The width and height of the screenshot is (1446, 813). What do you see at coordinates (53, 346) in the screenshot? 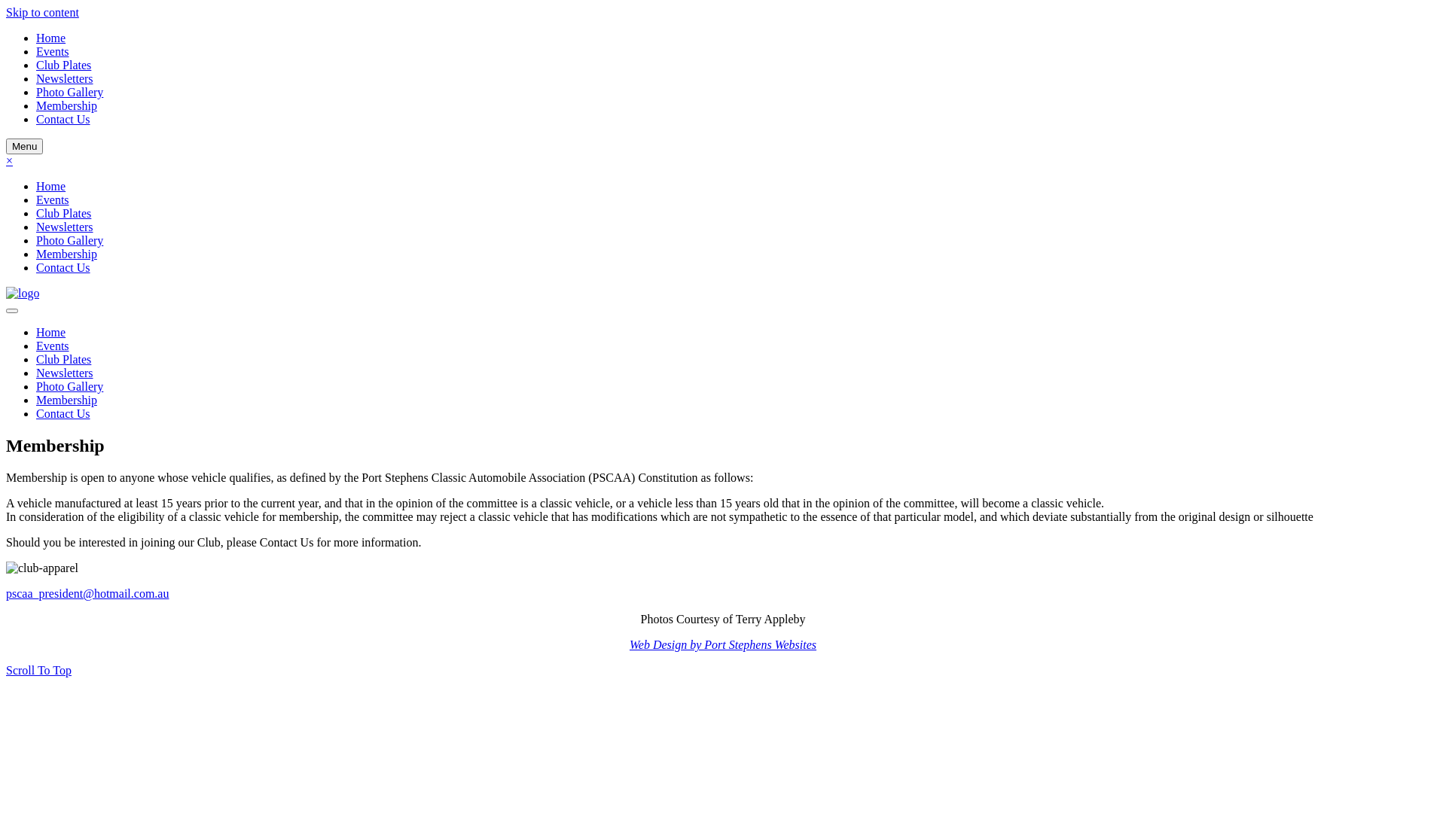
I see `Events` at bounding box center [53, 346].